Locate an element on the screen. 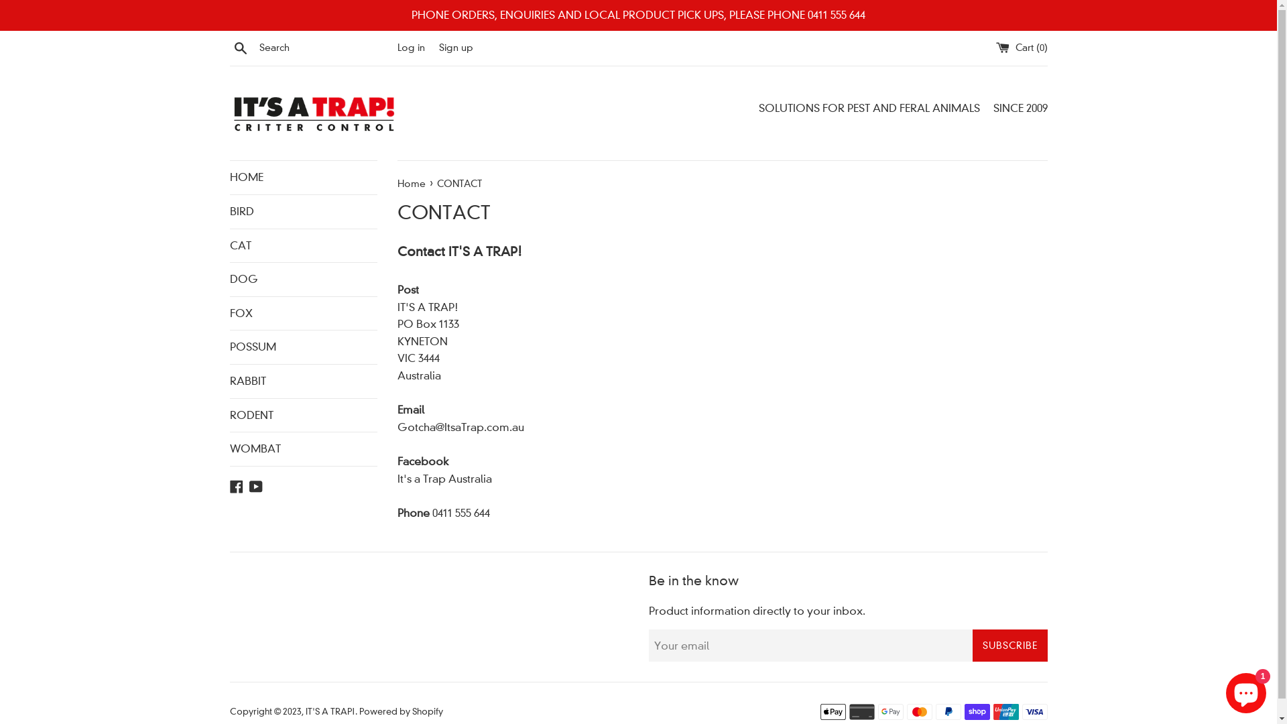 The height and width of the screenshot is (724, 1287). BIRD is located at coordinates (303, 212).